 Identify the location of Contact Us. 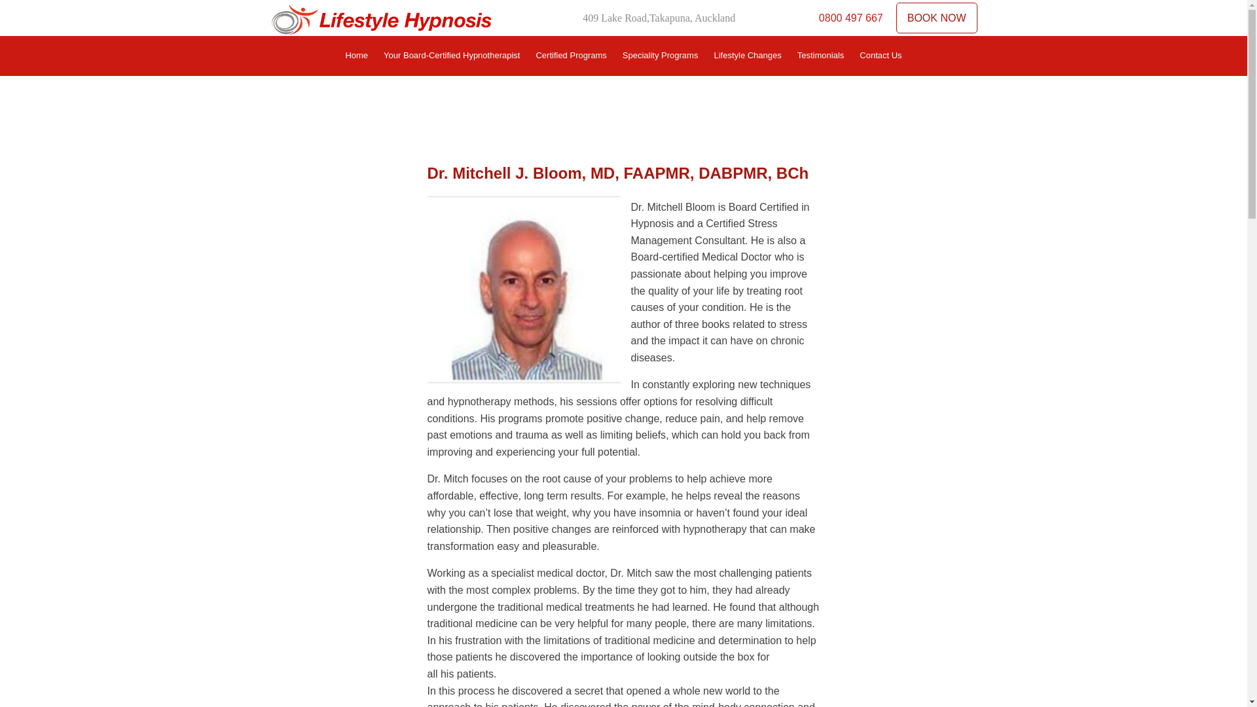
(880, 56).